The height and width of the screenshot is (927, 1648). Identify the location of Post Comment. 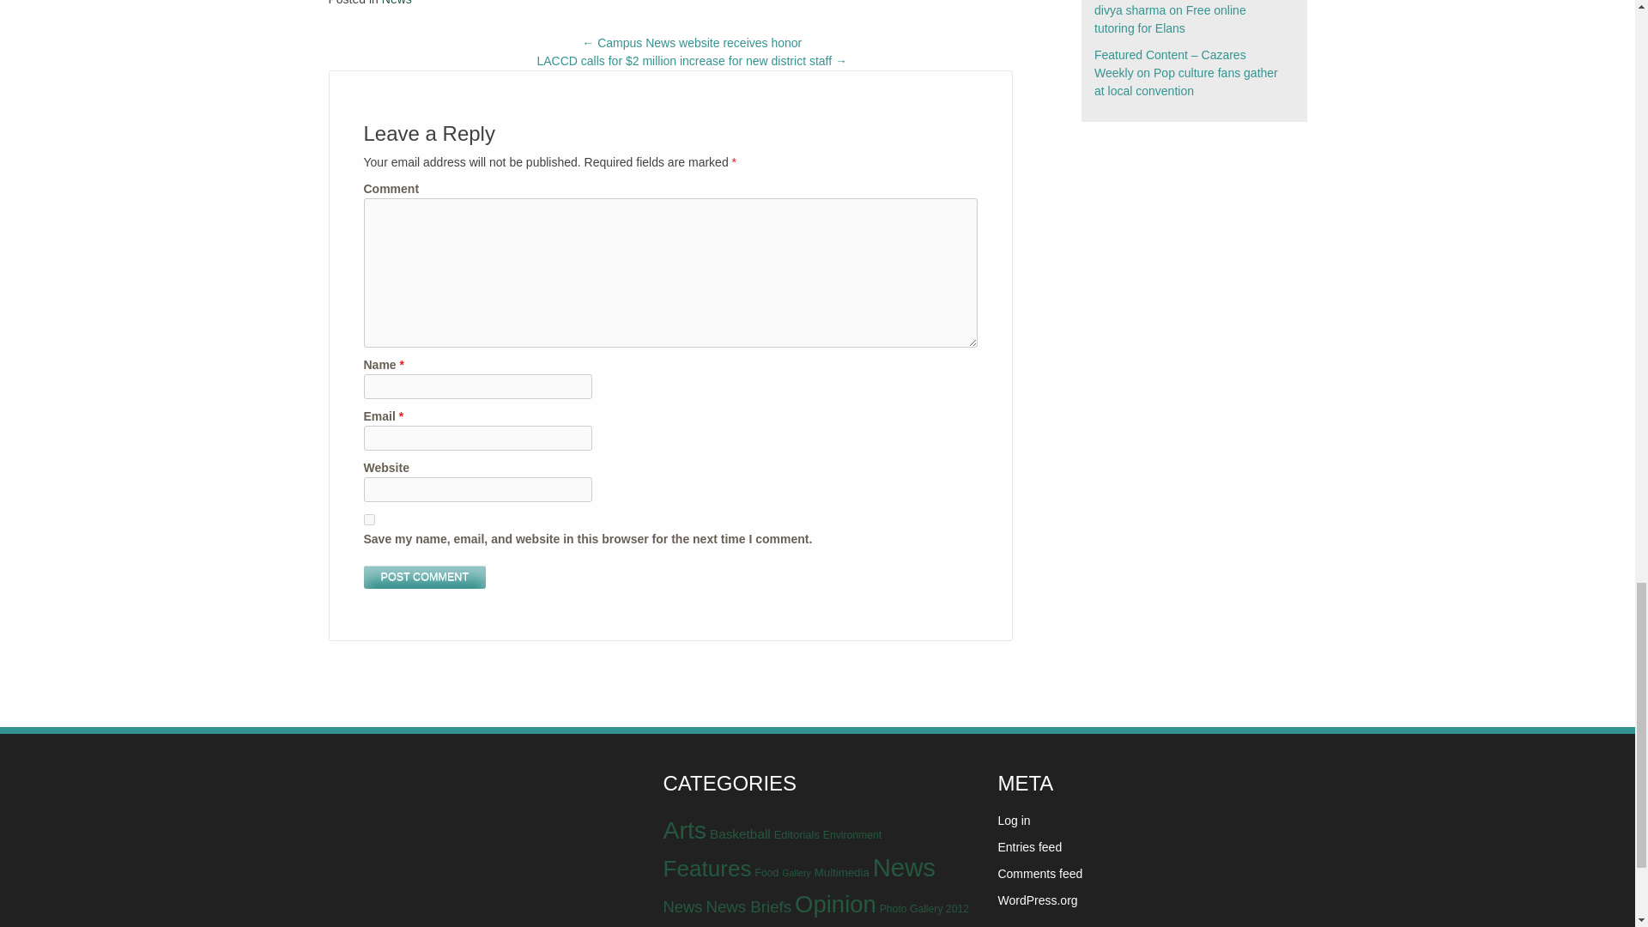
(425, 577).